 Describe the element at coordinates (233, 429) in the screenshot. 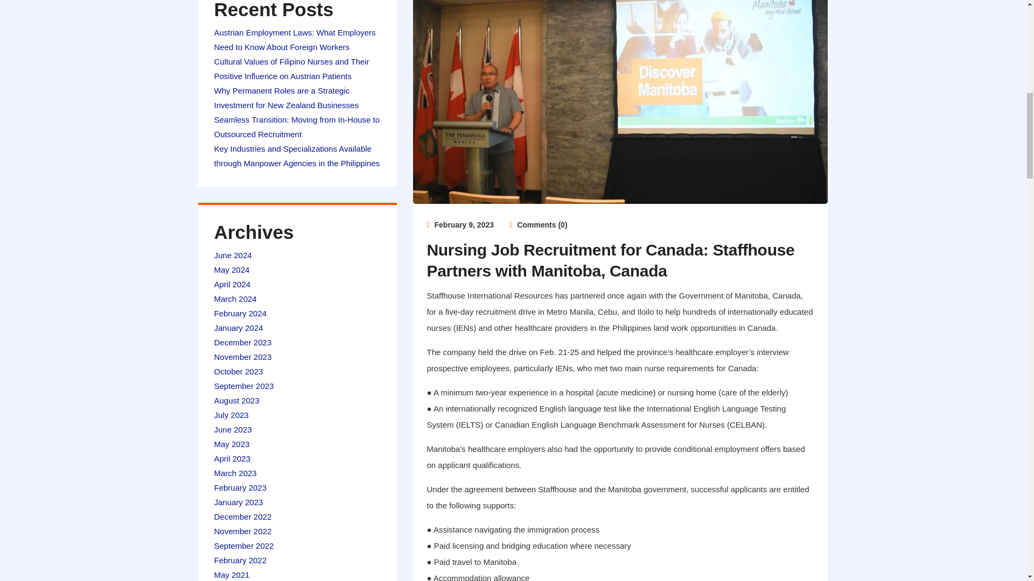

I see `June 2023` at that location.